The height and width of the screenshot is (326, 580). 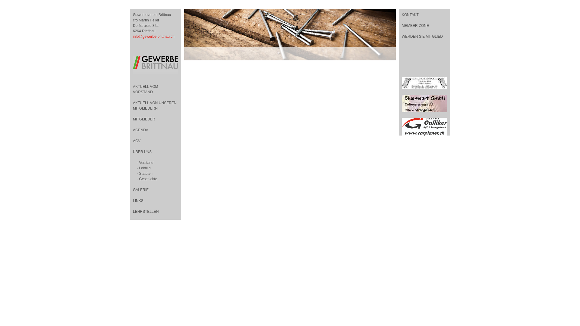 I want to click on - Geschichte, so click(x=147, y=179).